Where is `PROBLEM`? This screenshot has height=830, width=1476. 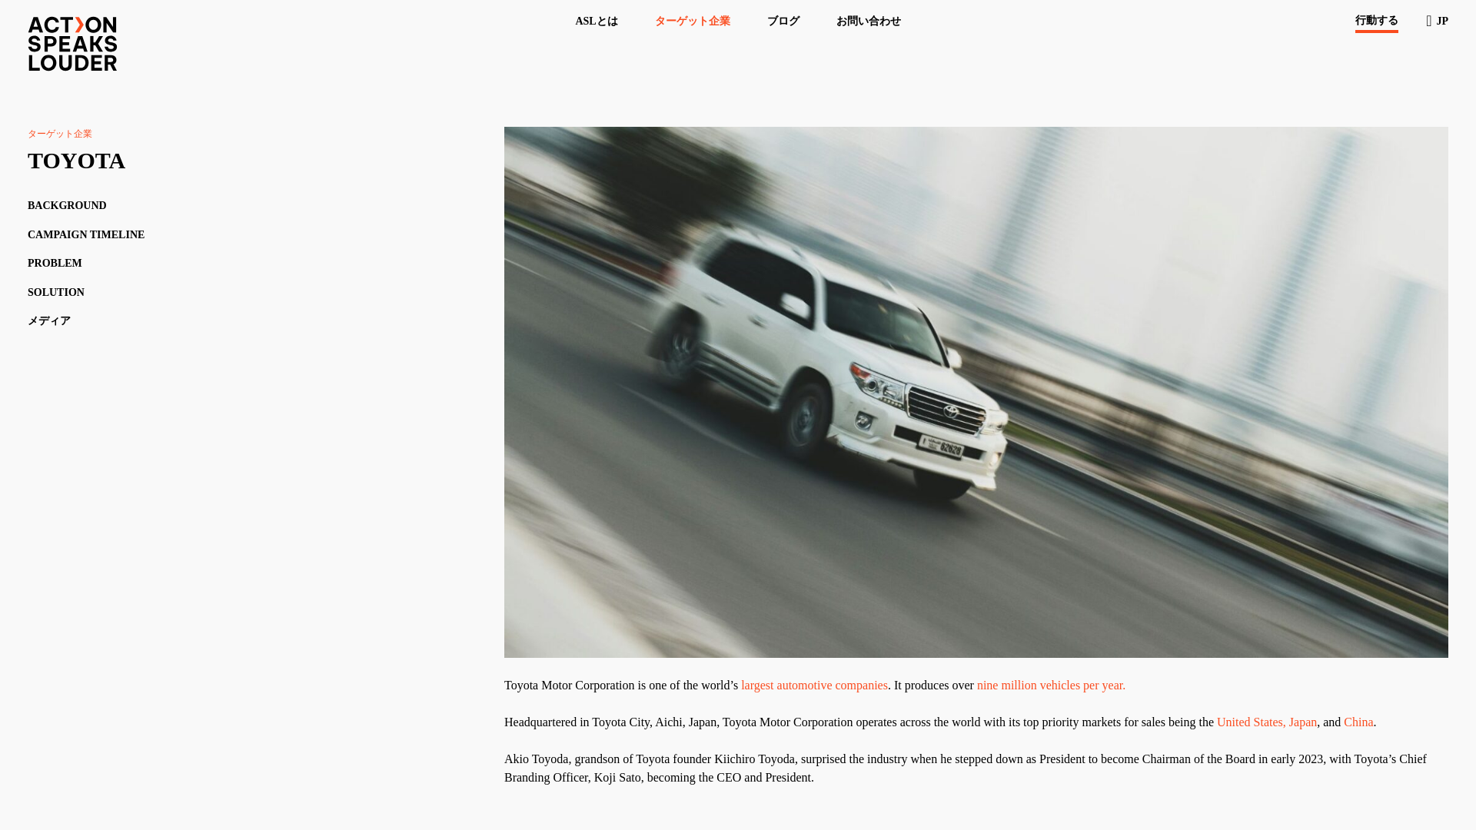
PROBLEM is located at coordinates (55, 263).